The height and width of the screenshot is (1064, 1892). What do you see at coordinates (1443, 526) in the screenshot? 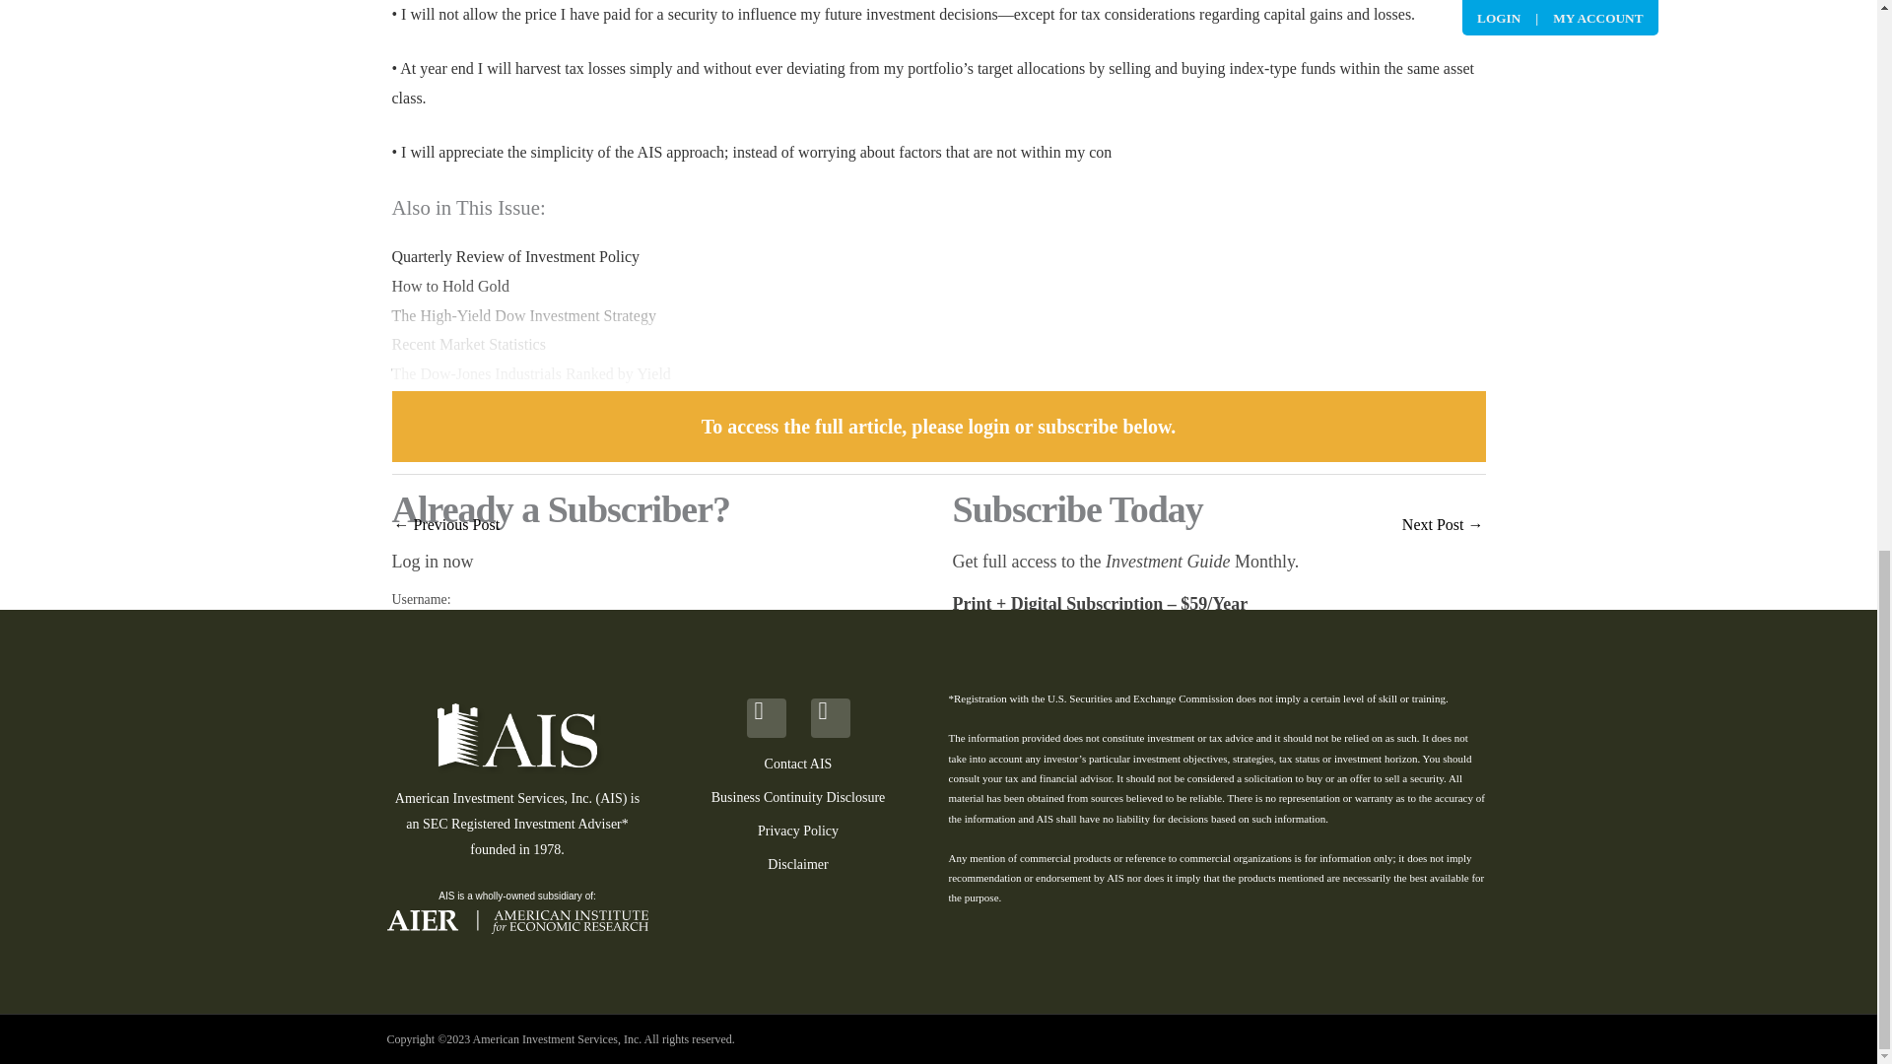
I see `October 2015 - Will your Broker Sign This?` at bounding box center [1443, 526].